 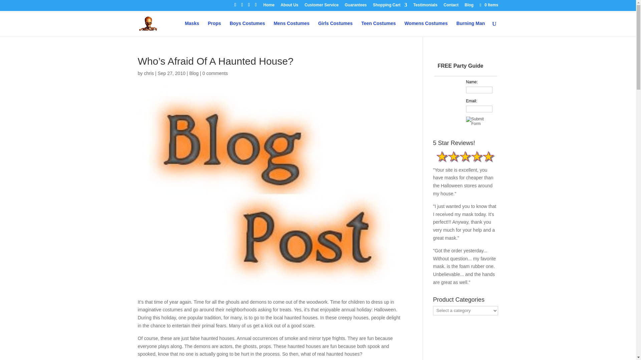 I want to click on Testimonials, so click(x=425, y=6).